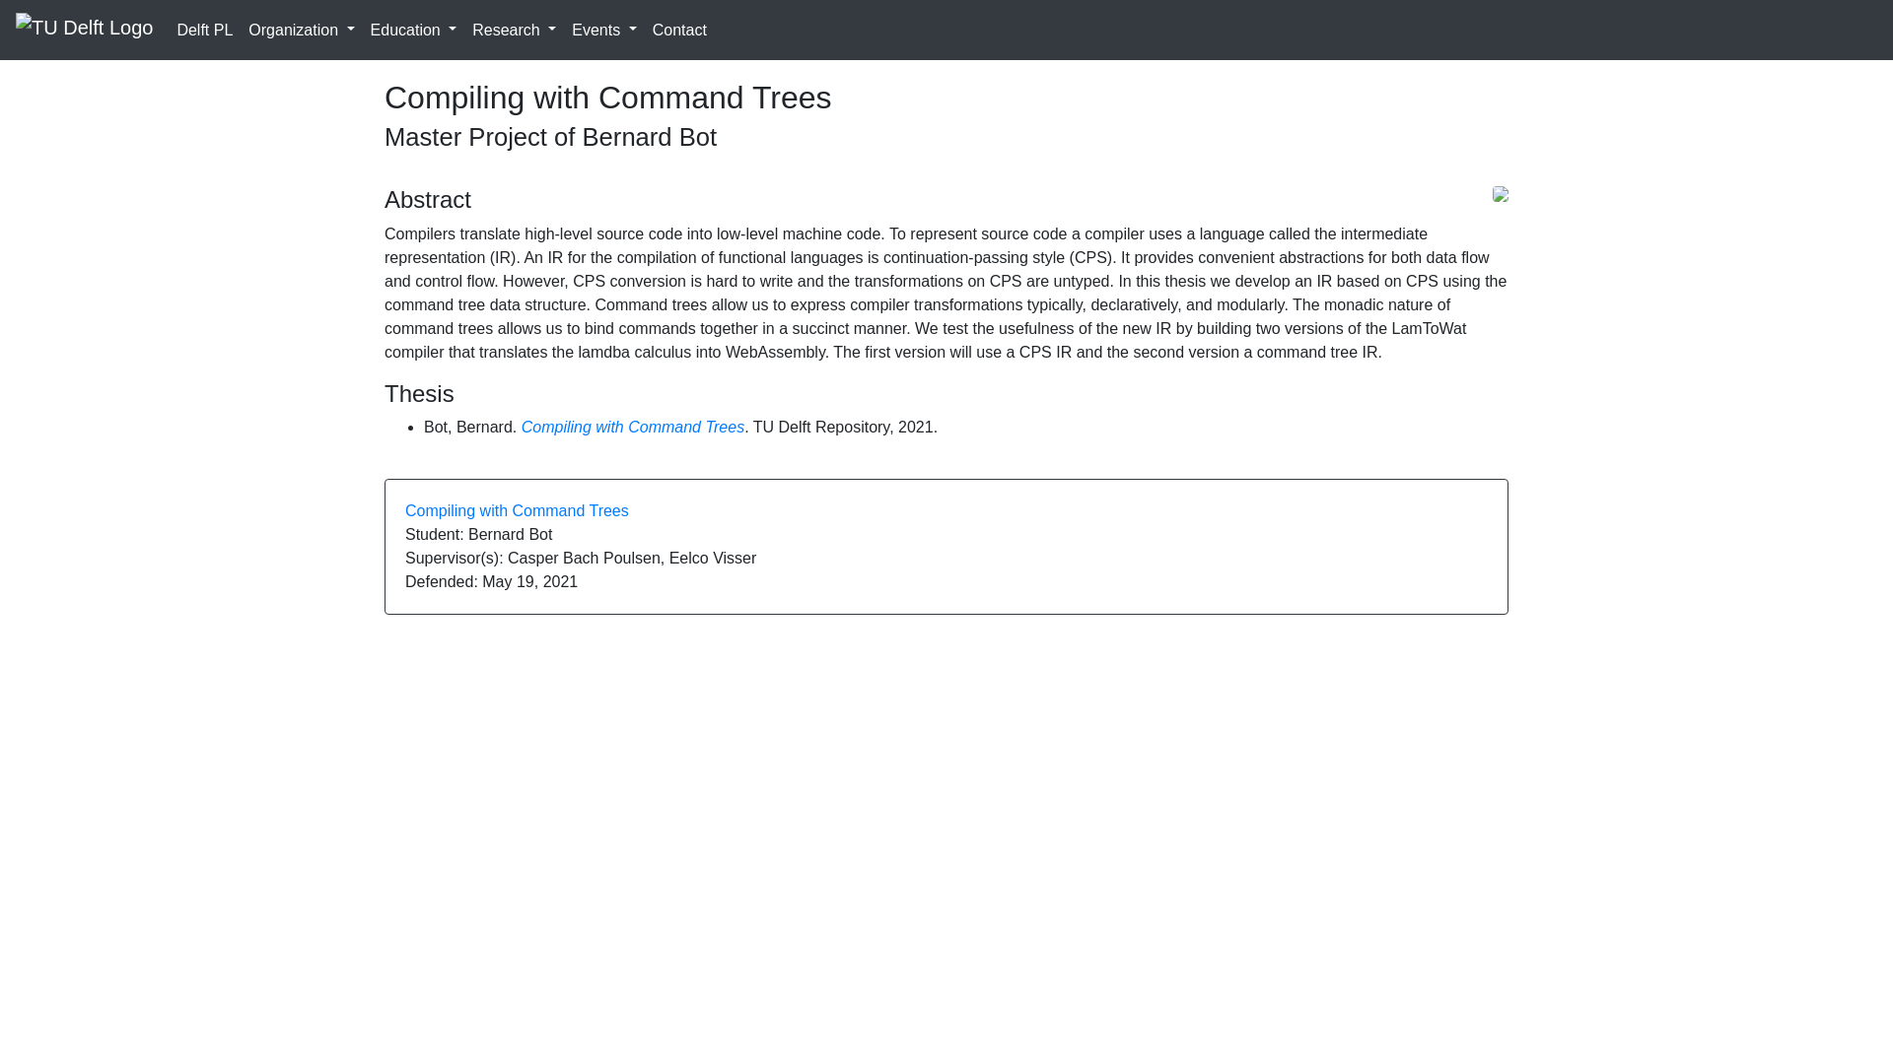 The width and height of the screenshot is (1893, 1064). I want to click on Compiling with Command Trees, so click(517, 510).